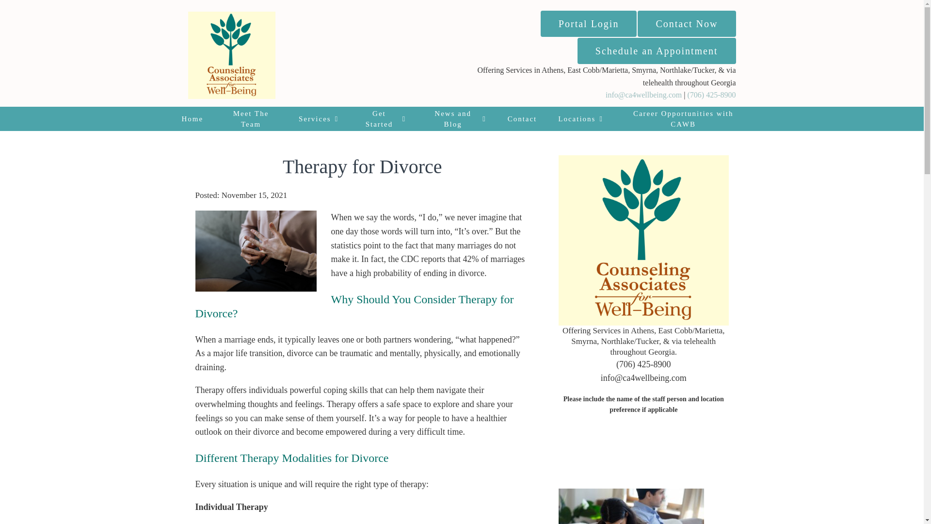 The image size is (931, 524). Describe the element at coordinates (457, 119) in the screenshot. I see `News and Blog` at that location.